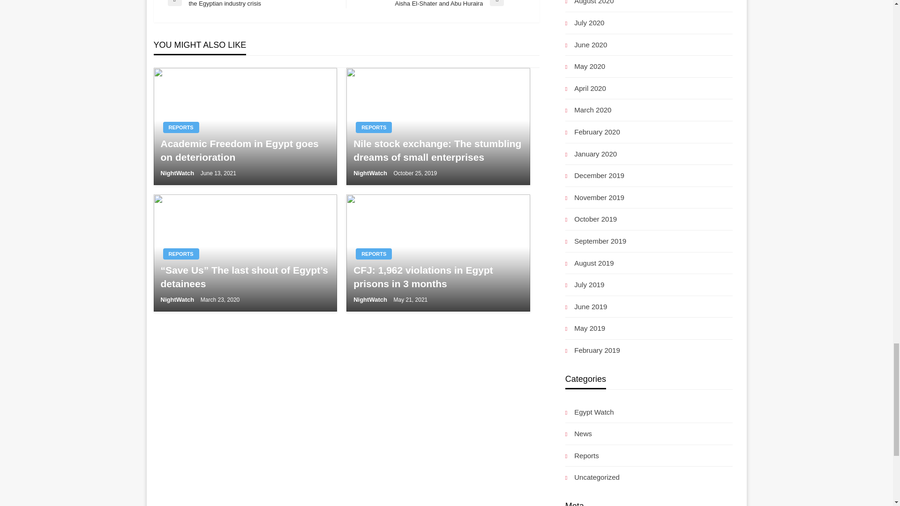 The width and height of the screenshot is (900, 506). Describe the element at coordinates (181, 254) in the screenshot. I see `REPORTS` at that location.